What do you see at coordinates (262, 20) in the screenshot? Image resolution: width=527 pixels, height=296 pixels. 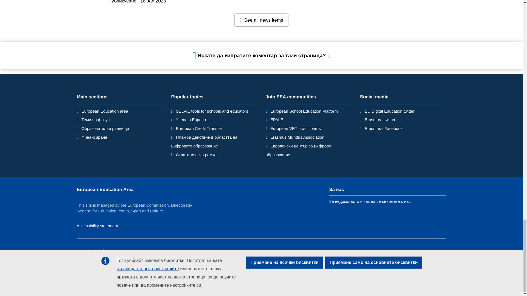 I see `See all news items` at bounding box center [262, 20].